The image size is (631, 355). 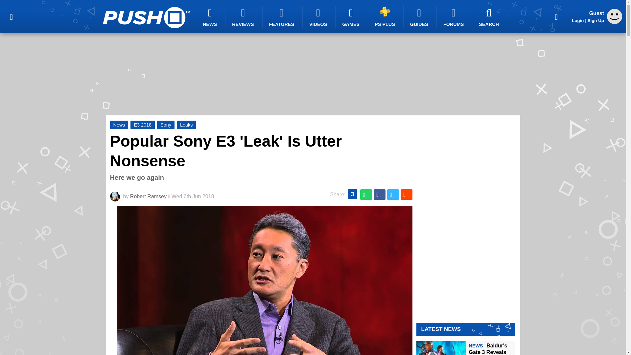 What do you see at coordinates (596, 20) in the screenshot?
I see `Sign Up` at bounding box center [596, 20].